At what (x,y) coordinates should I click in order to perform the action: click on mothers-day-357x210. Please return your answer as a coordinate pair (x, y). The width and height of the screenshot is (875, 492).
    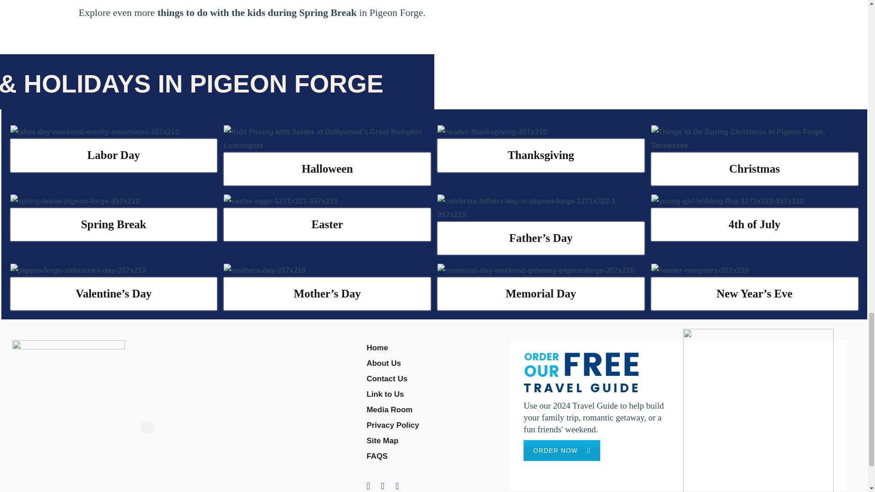
    Looking at the image, I should click on (264, 271).